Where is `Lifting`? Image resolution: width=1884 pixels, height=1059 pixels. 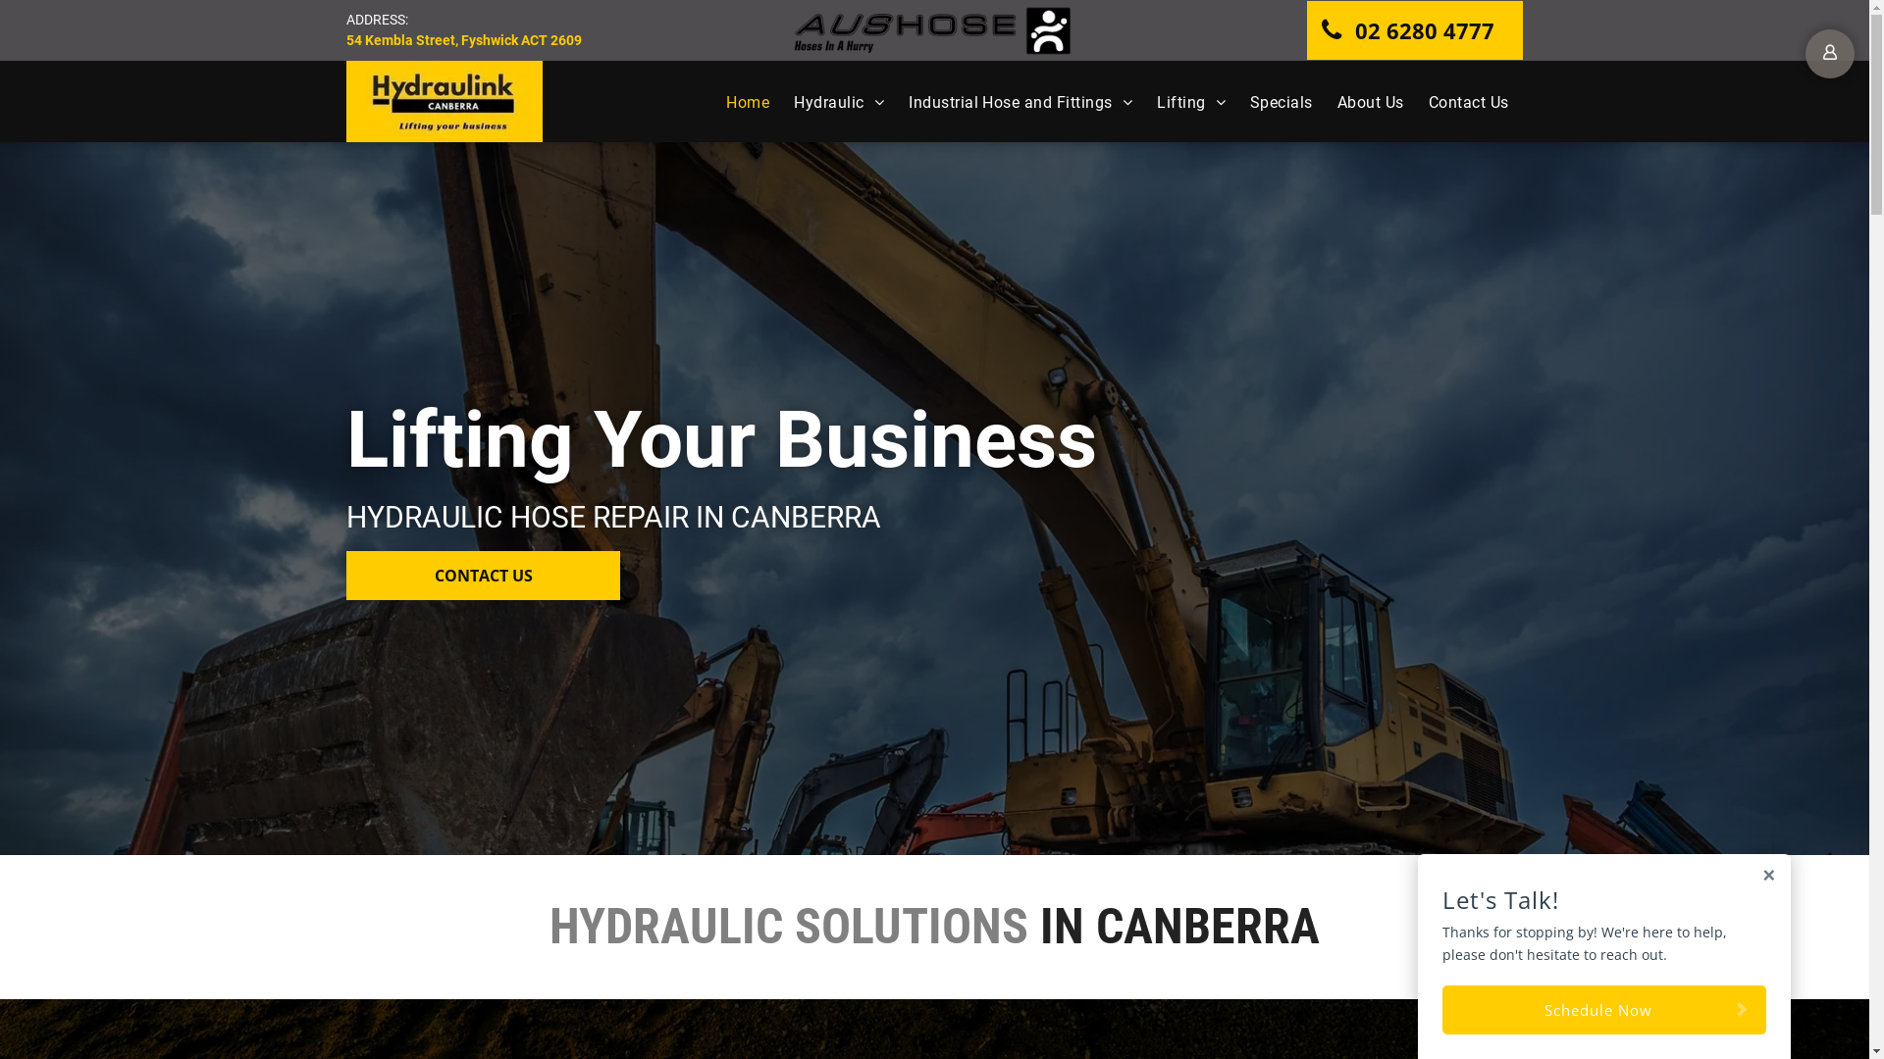
Lifting is located at coordinates (1179, 102).